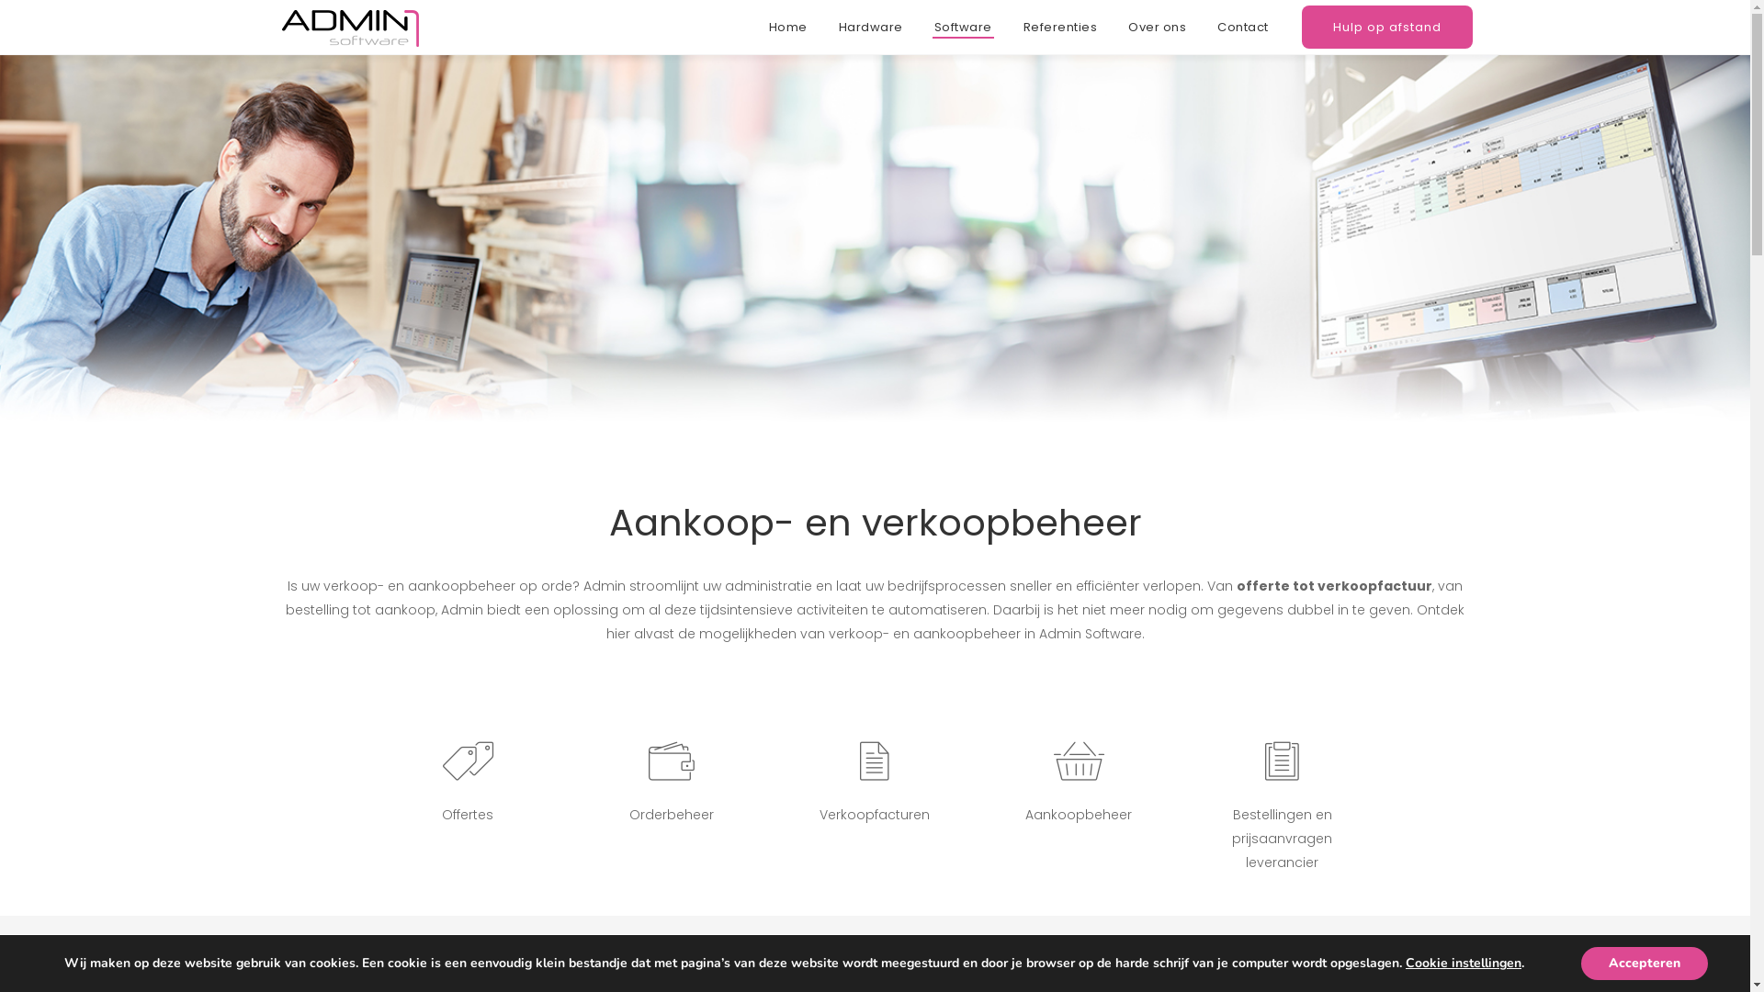 The width and height of the screenshot is (1764, 992). Describe the element at coordinates (788, 28) in the screenshot. I see `Home` at that location.